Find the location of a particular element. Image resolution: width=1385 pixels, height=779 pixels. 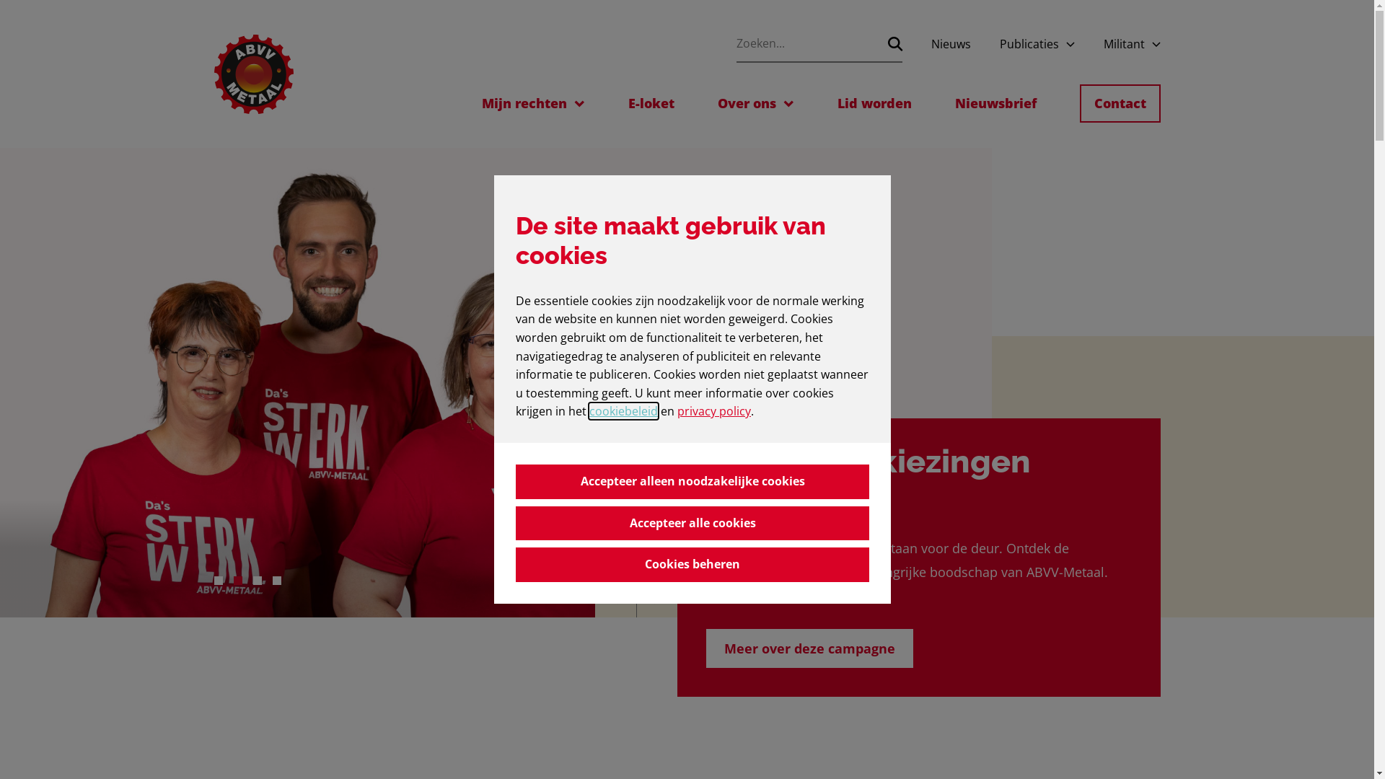

Lid worden is located at coordinates (874, 104).